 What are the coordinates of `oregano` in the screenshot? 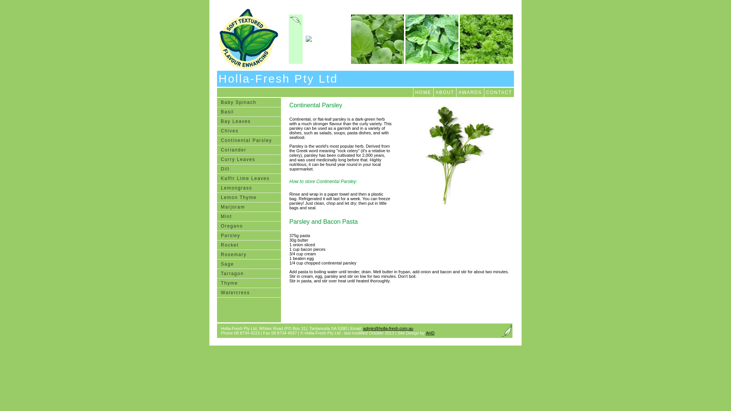 It's located at (432, 39).